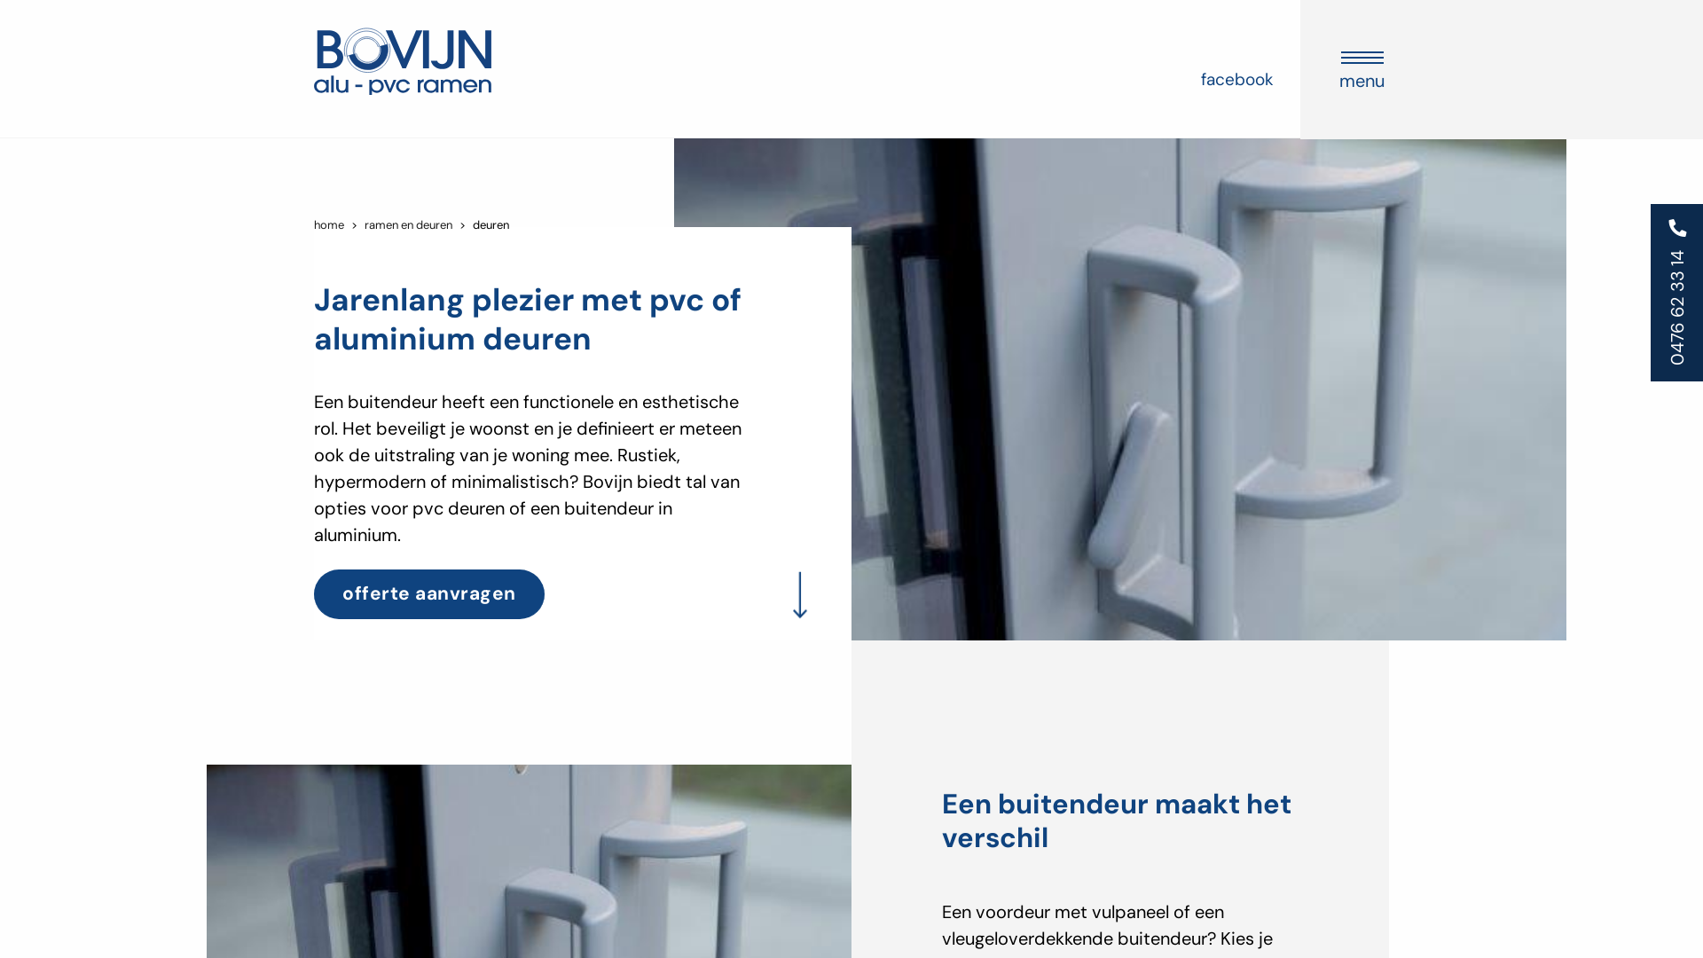 This screenshot has width=1703, height=958. What do you see at coordinates (408, 225) in the screenshot?
I see `ramen en deuren` at bounding box center [408, 225].